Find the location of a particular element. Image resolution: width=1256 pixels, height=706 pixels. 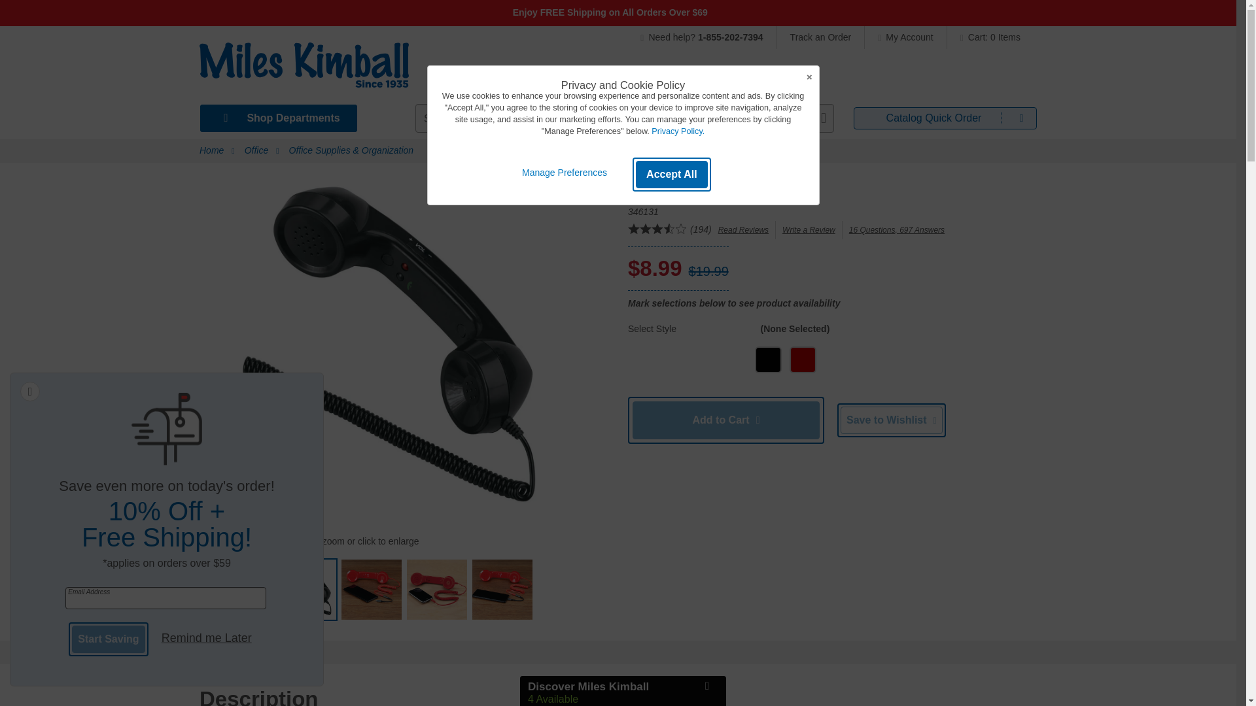

My Account is located at coordinates (905, 37).